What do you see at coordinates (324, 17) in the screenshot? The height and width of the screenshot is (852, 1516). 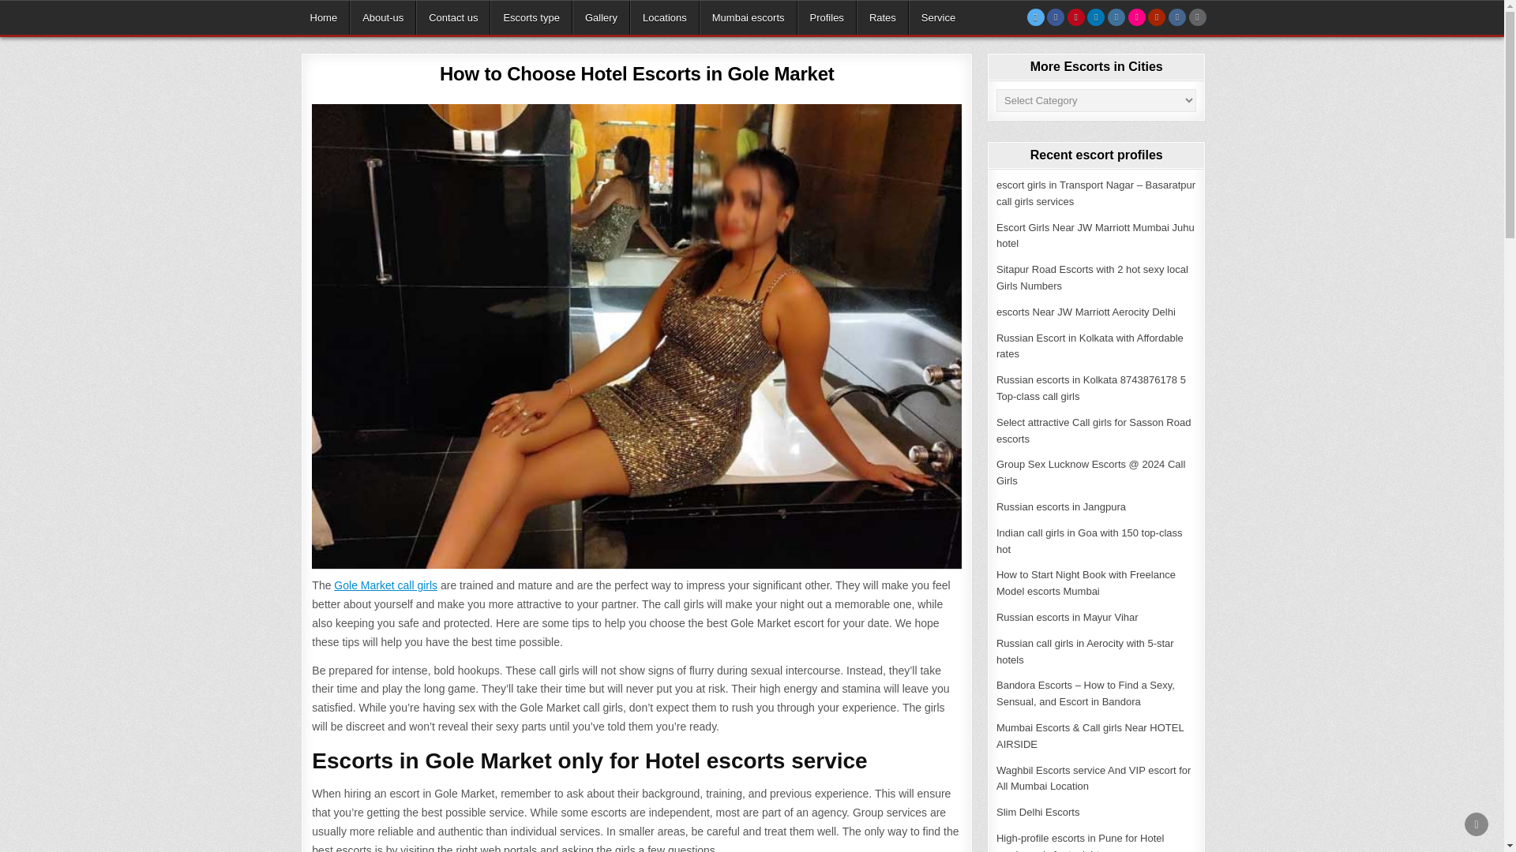 I see `Home` at bounding box center [324, 17].